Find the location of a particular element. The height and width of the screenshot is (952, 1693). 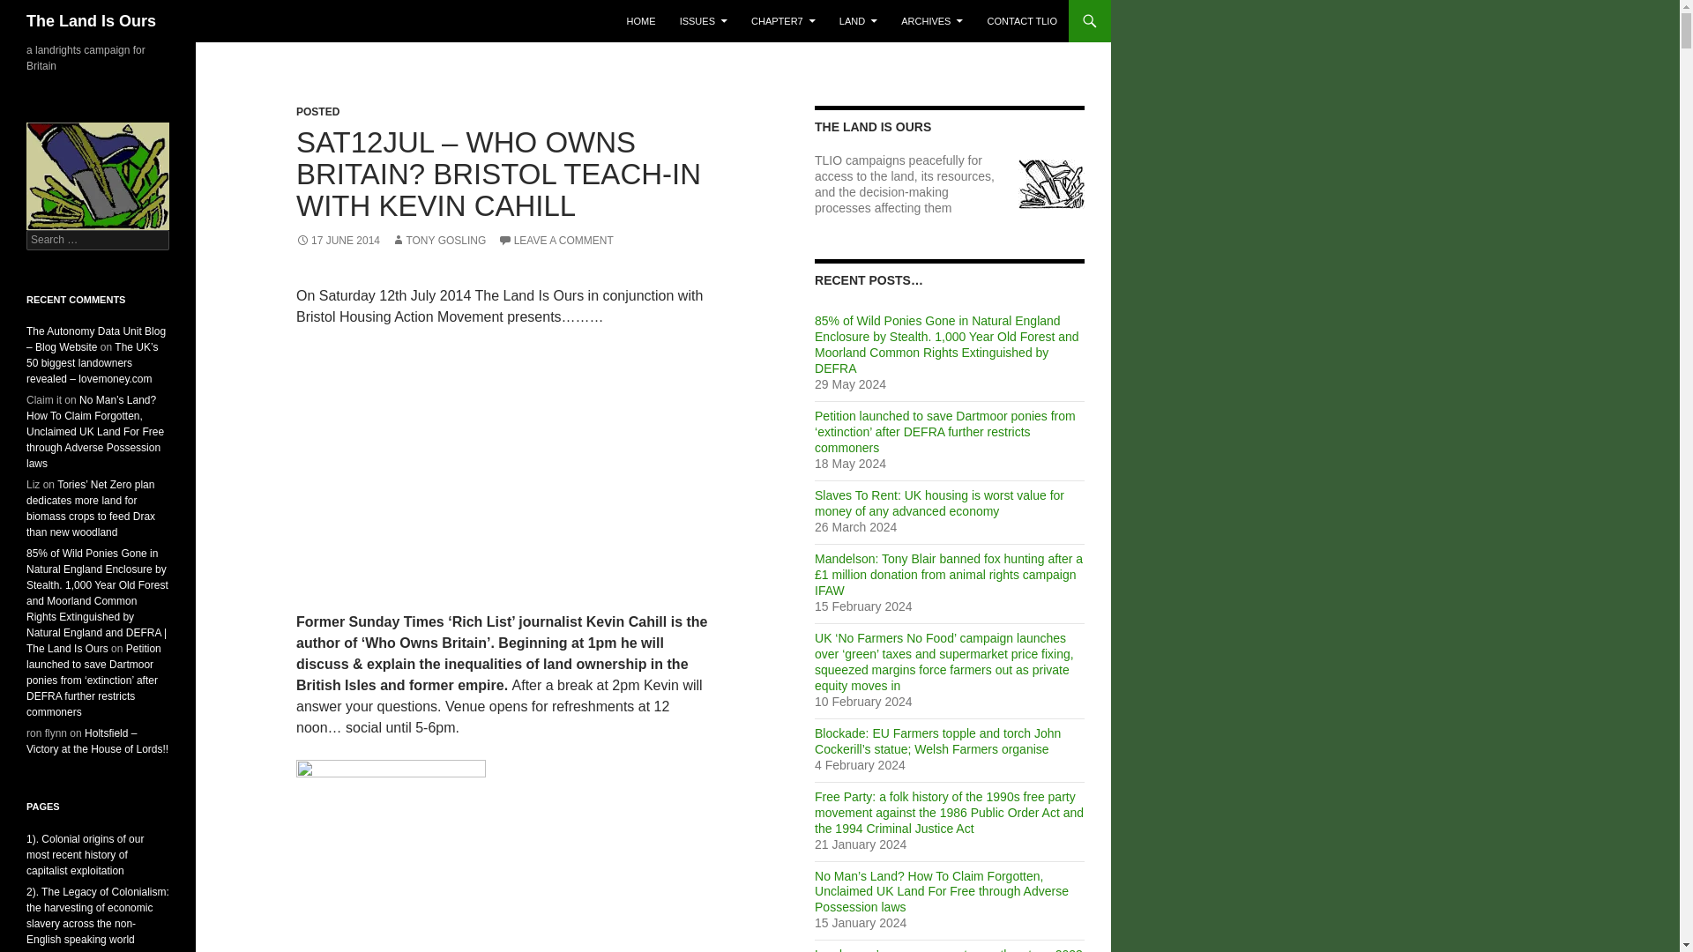

CHAPTER7 is located at coordinates (783, 21).